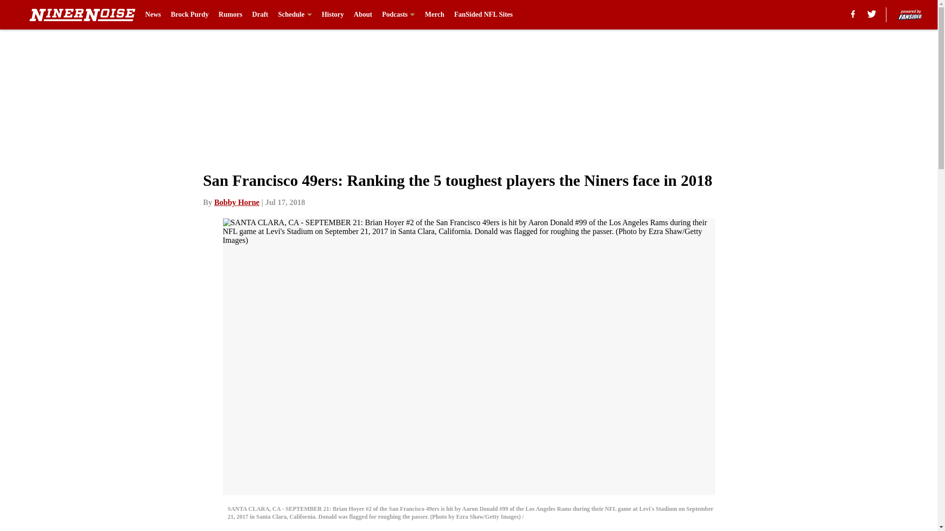 The height and width of the screenshot is (531, 945). Describe the element at coordinates (363, 15) in the screenshot. I see `About` at that location.